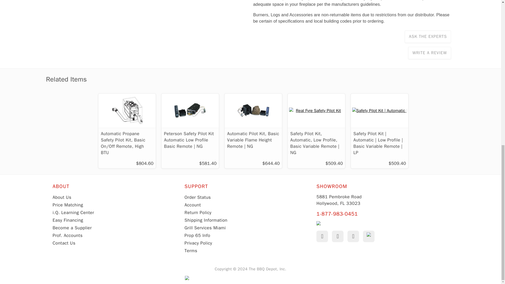  Describe the element at coordinates (322, 236) in the screenshot. I see `Facebook` at that location.